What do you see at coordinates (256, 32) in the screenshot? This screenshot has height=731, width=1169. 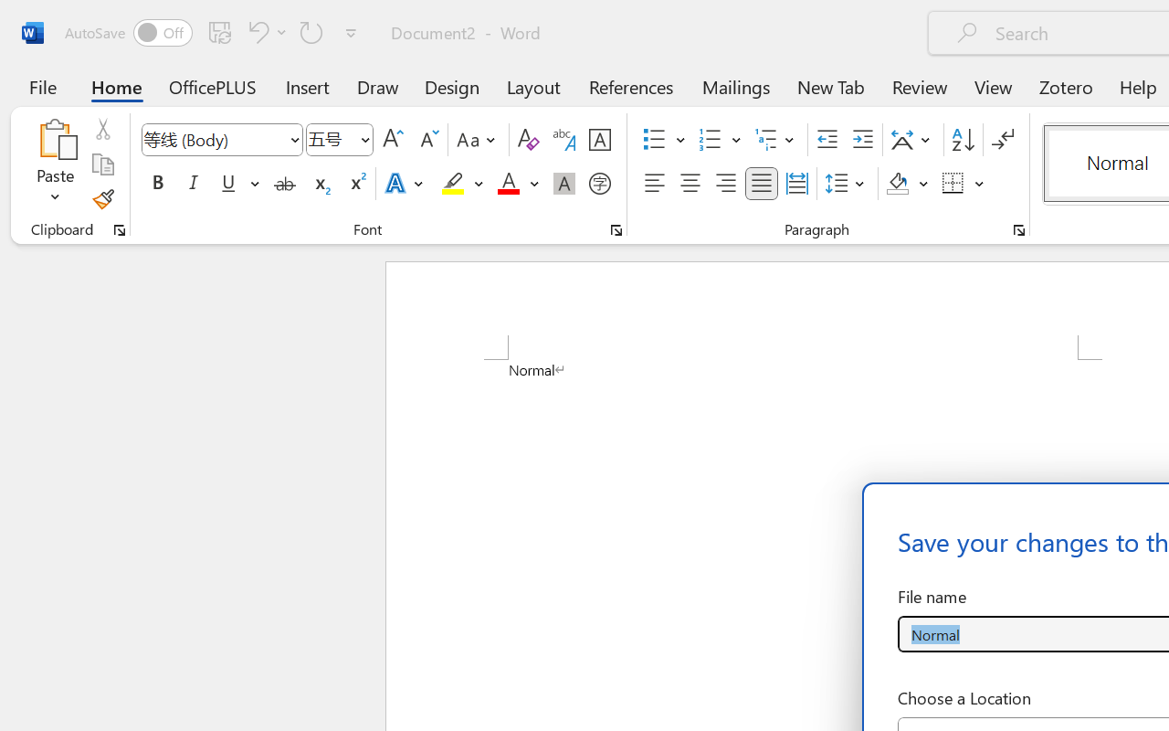 I see `Undo Apply Quick Style` at bounding box center [256, 32].